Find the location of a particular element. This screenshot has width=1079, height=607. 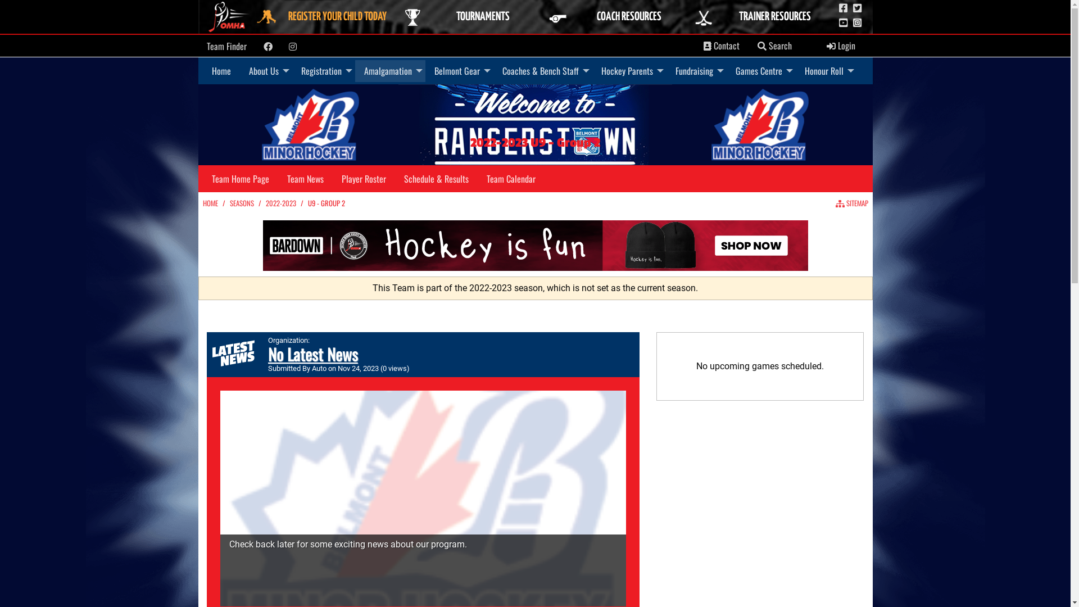

No Latest News is located at coordinates (313, 354).